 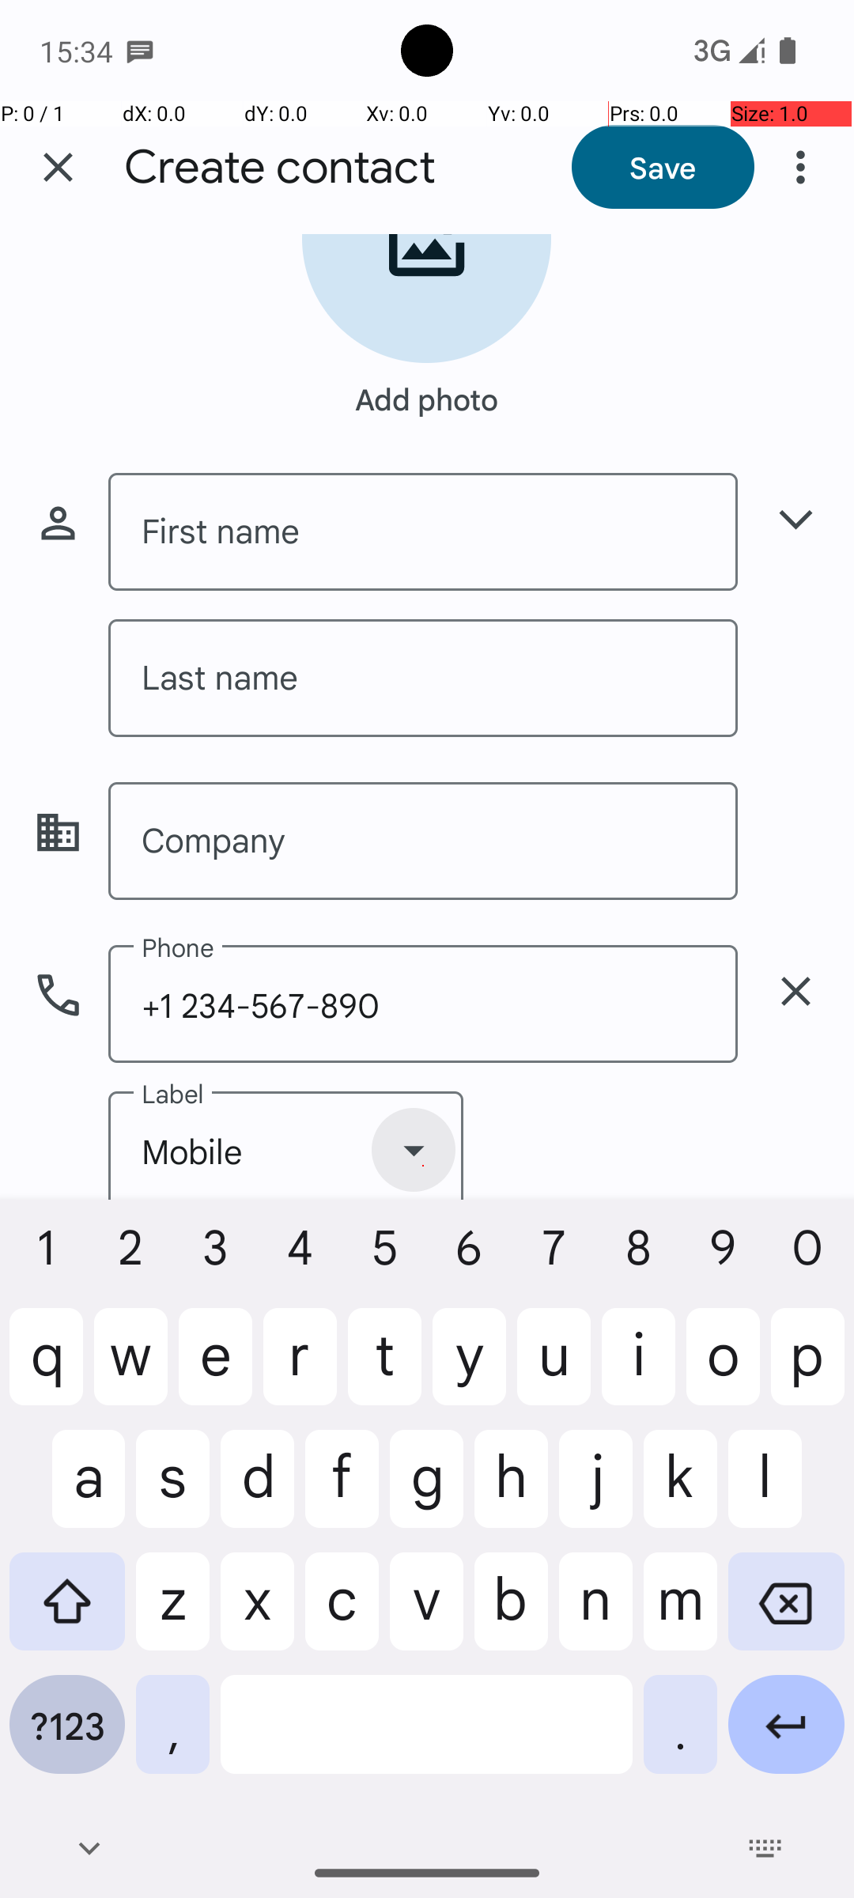 I want to click on Add photo, so click(x=427, y=391).